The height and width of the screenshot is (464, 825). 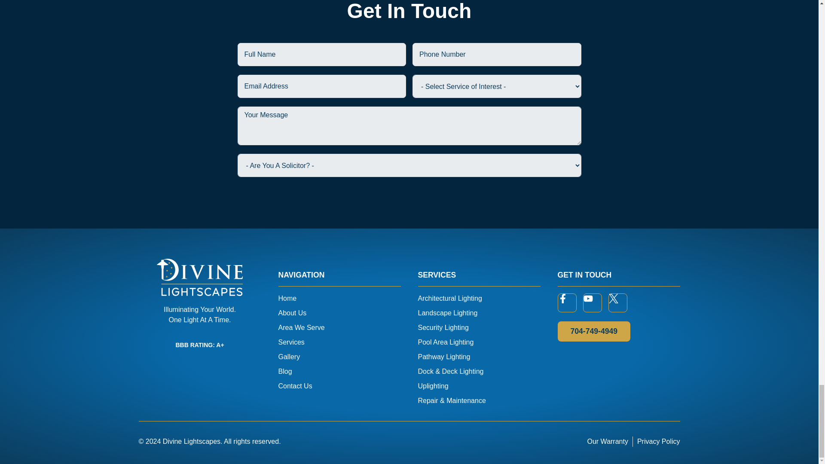 What do you see at coordinates (199, 277) in the screenshot?
I see `Divine-Lightscapes-White` at bounding box center [199, 277].